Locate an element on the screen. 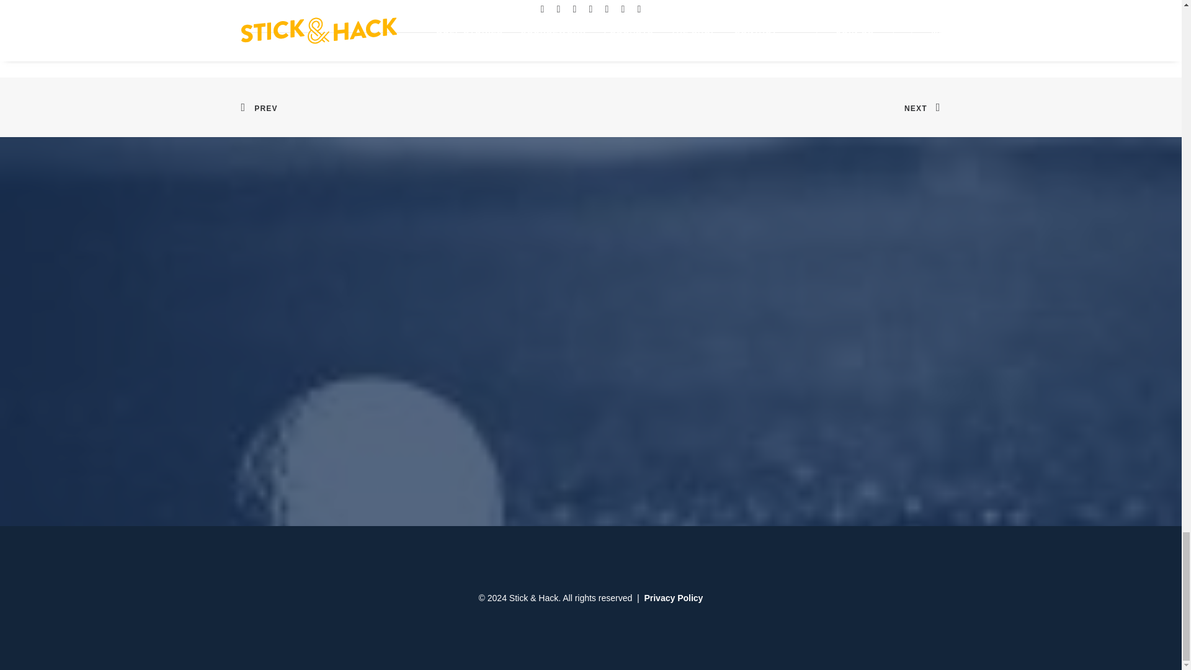 The image size is (1191, 670). NEXT is located at coordinates (922, 107).